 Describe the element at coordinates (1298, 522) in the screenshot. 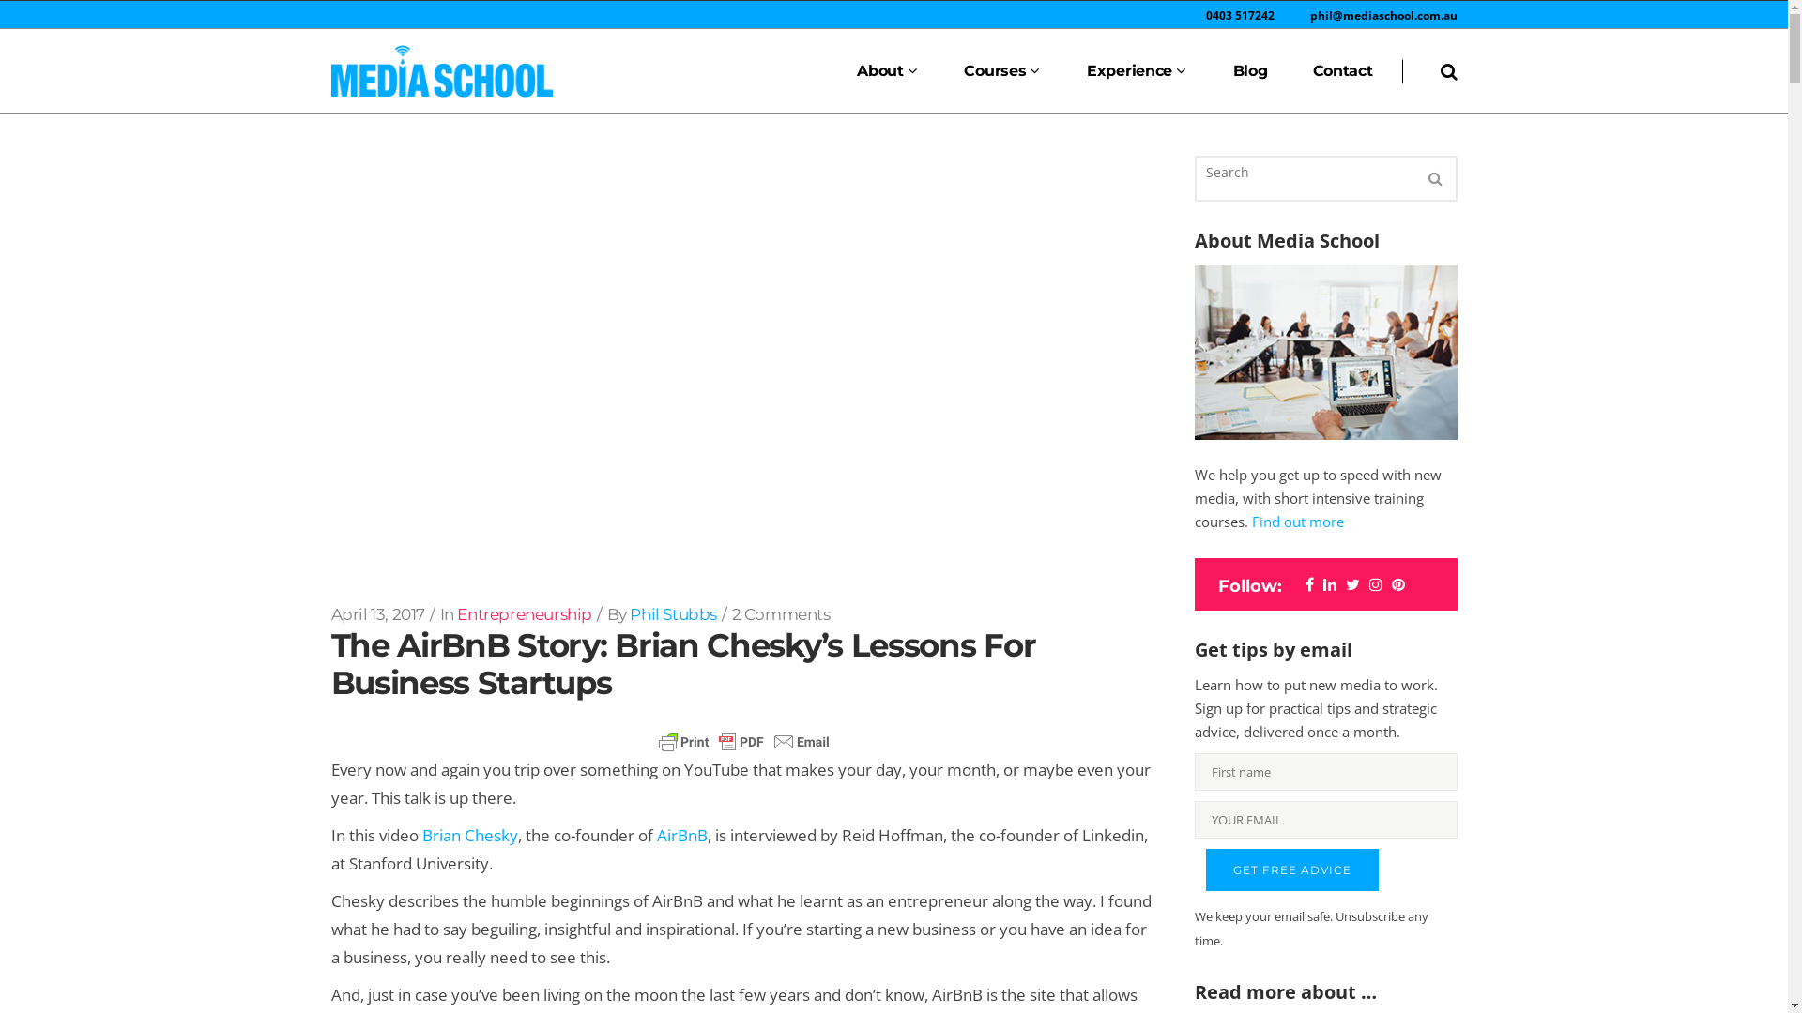

I see `Find out more` at that location.